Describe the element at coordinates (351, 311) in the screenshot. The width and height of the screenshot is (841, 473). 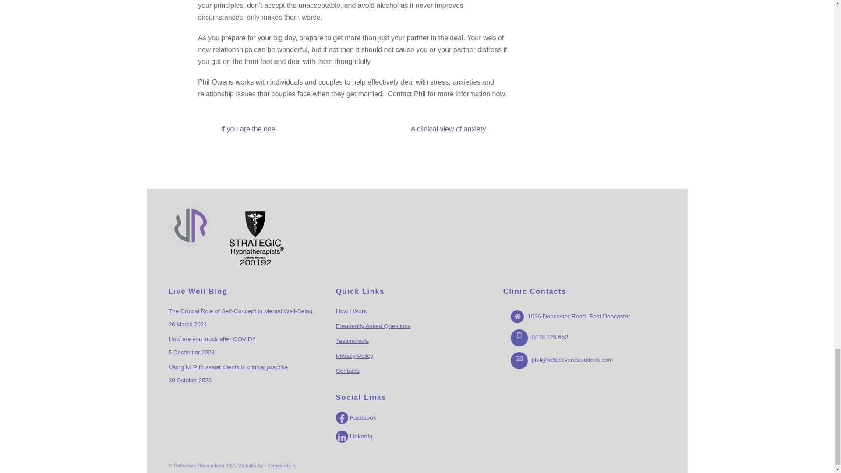
I see `How I Work` at that location.